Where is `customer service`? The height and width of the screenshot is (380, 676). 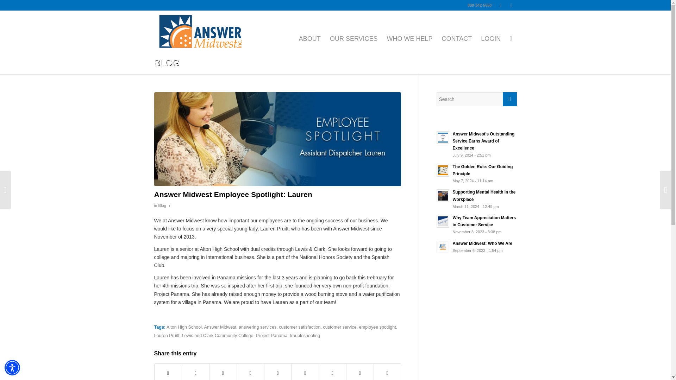 customer service is located at coordinates (339, 327).